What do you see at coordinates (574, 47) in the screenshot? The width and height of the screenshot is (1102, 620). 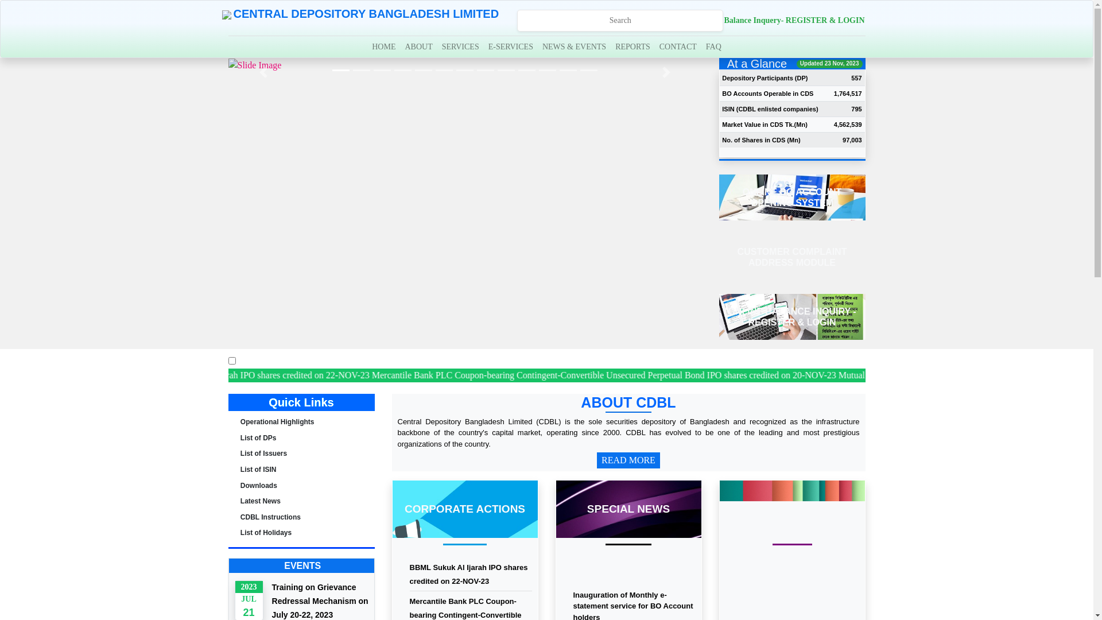 I see `NEWS & EVENTS` at bounding box center [574, 47].